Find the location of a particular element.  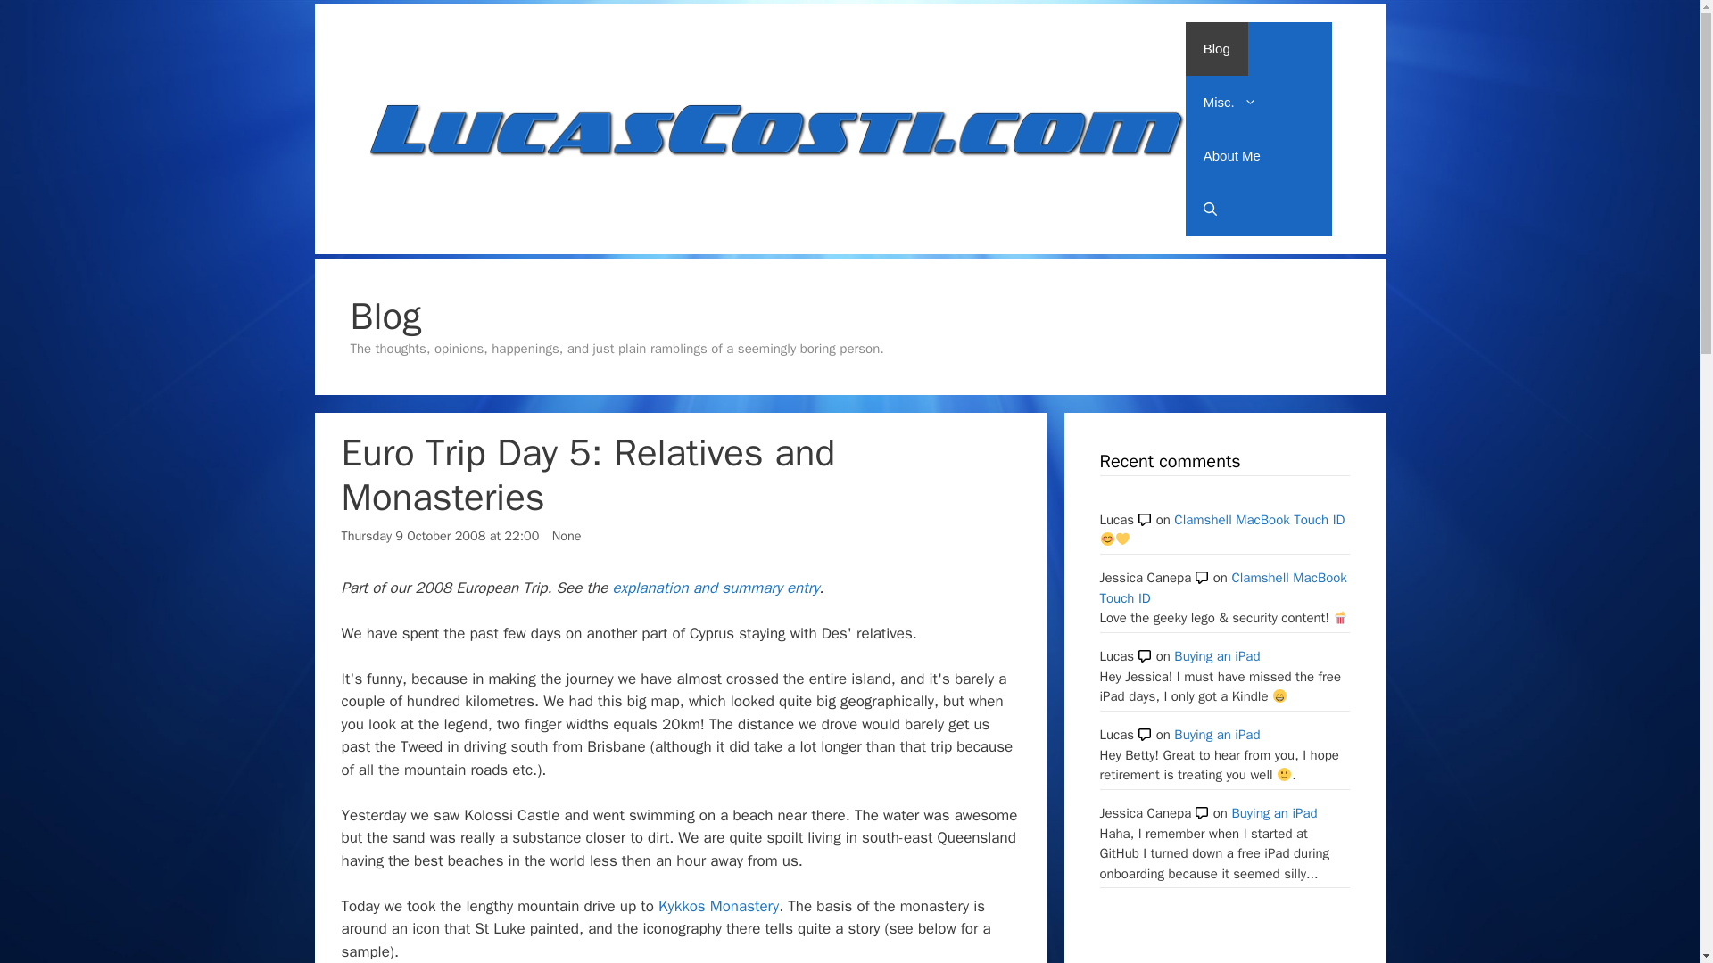

Thursday 9 October 2008 at 22:00 is located at coordinates (440, 535).